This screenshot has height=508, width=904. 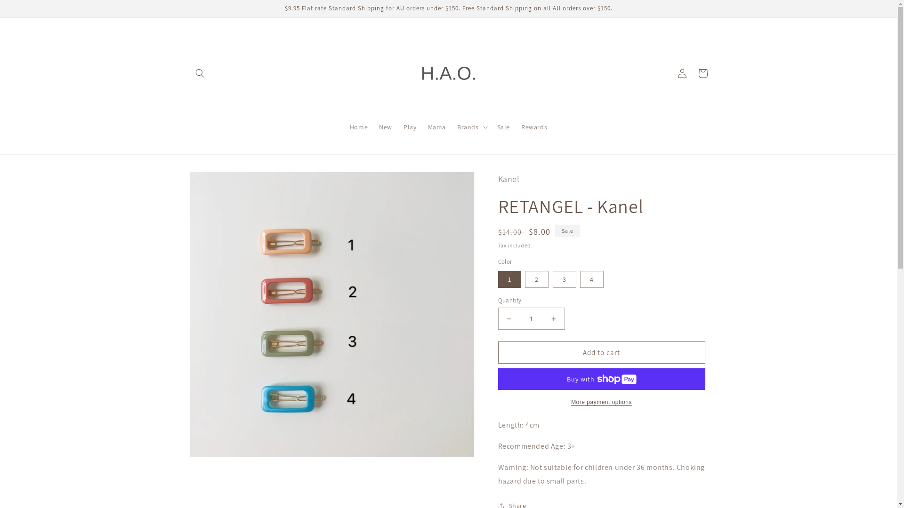 What do you see at coordinates (602, 353) in the screenshot?
I see `Add to cart` at bounding box center [602, 353].